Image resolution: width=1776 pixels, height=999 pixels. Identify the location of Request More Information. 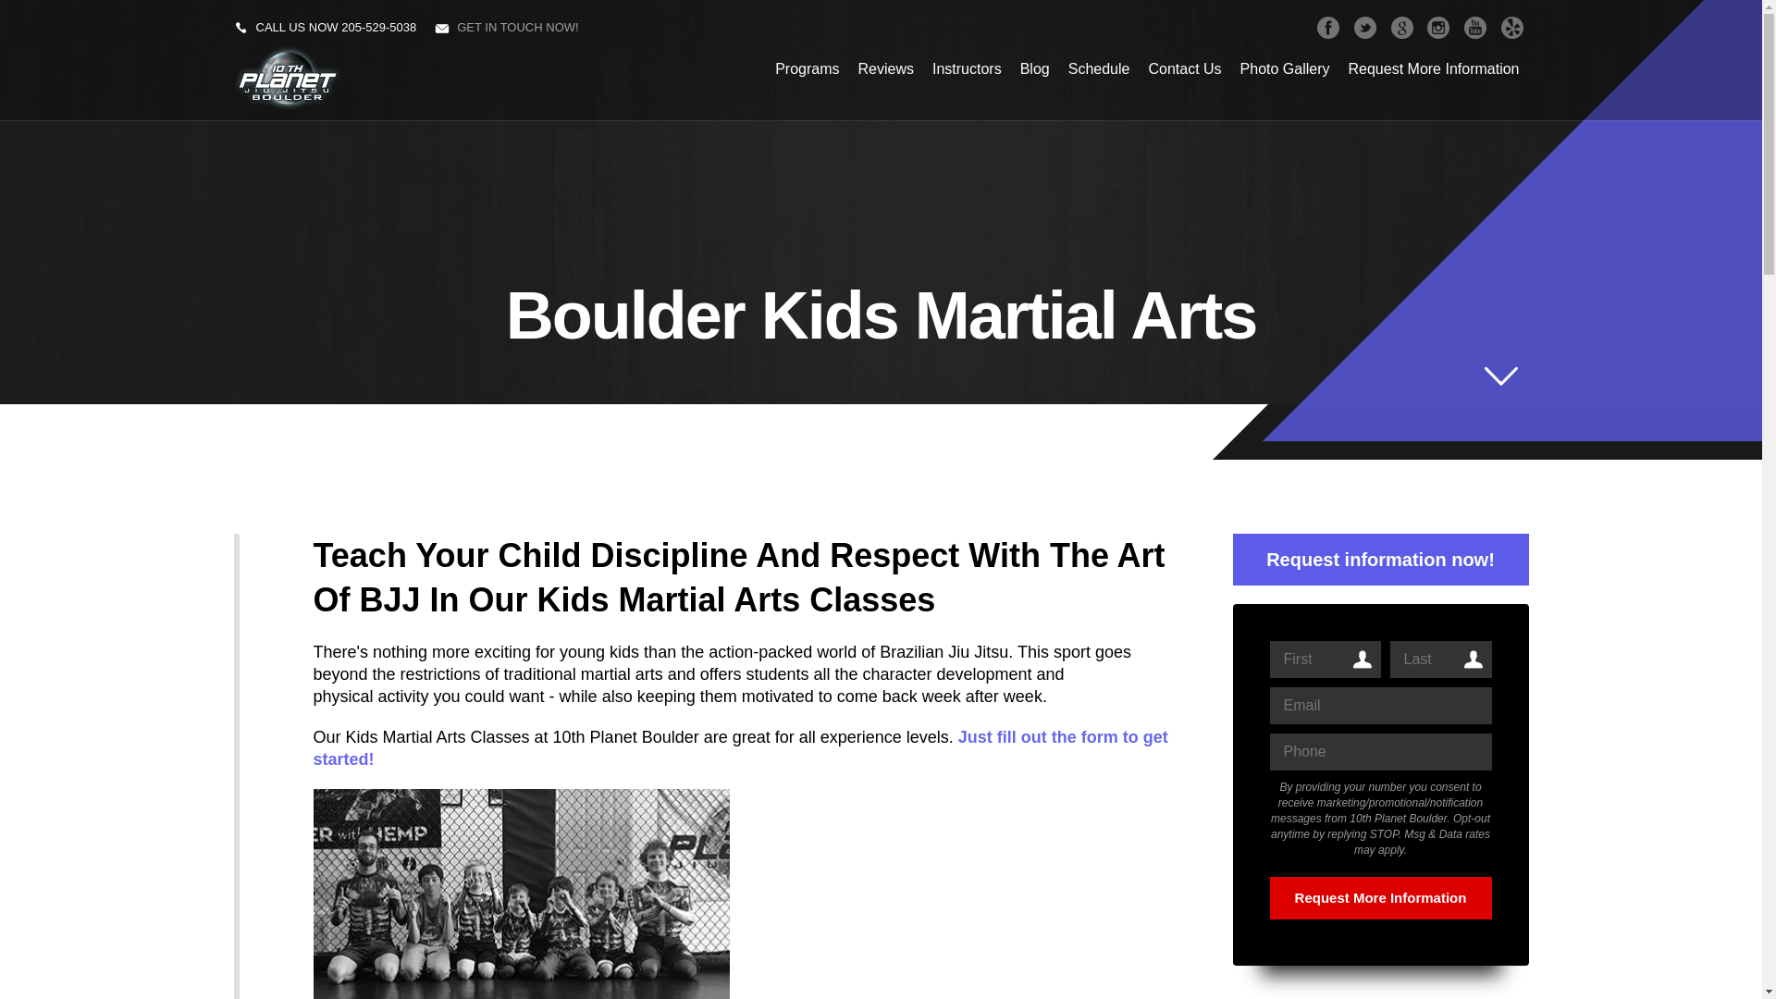
(1380, 898).